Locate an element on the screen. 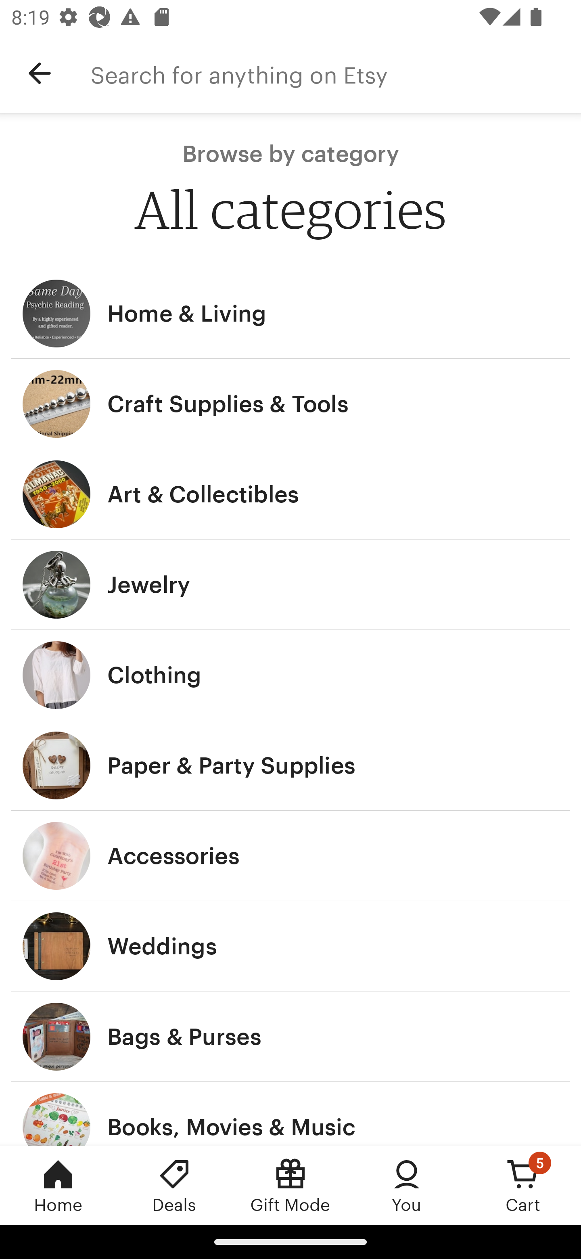 This screenshot has height=1259, width=581. Bags & Purses is located at coordinates (290, 1037).